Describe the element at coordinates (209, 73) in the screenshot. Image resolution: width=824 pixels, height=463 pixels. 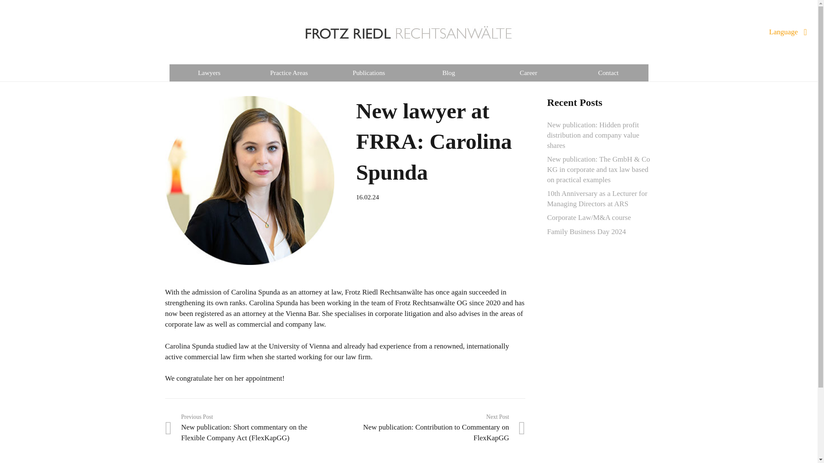
I see `Lawyers` at that location.